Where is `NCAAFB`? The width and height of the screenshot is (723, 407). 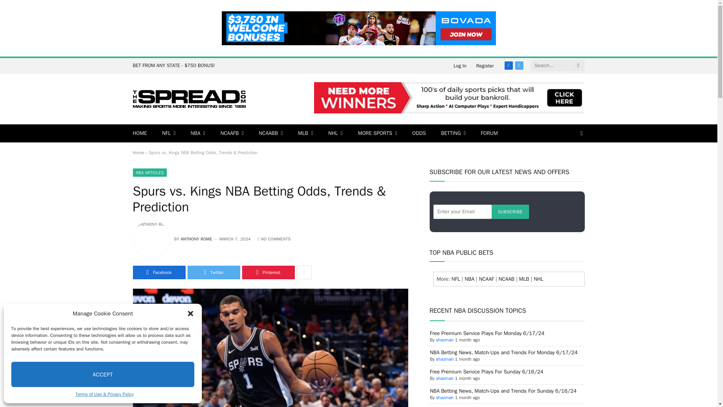
NCAAFB is located at coordinates (232, 133).